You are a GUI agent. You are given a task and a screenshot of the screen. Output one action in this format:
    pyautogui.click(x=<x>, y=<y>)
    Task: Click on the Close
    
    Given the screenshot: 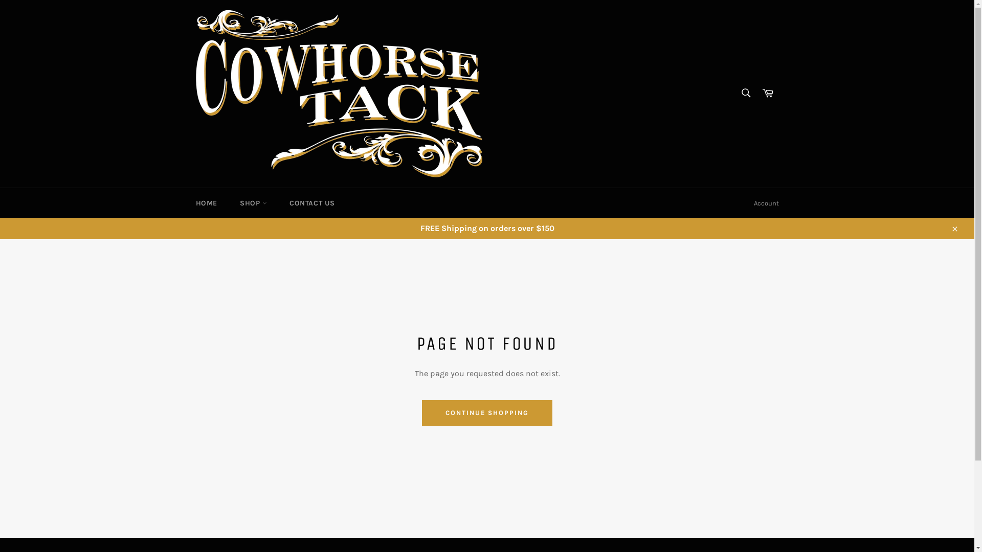 What is the action you would take?
    pyautogui.click(x=954, y=228)
    